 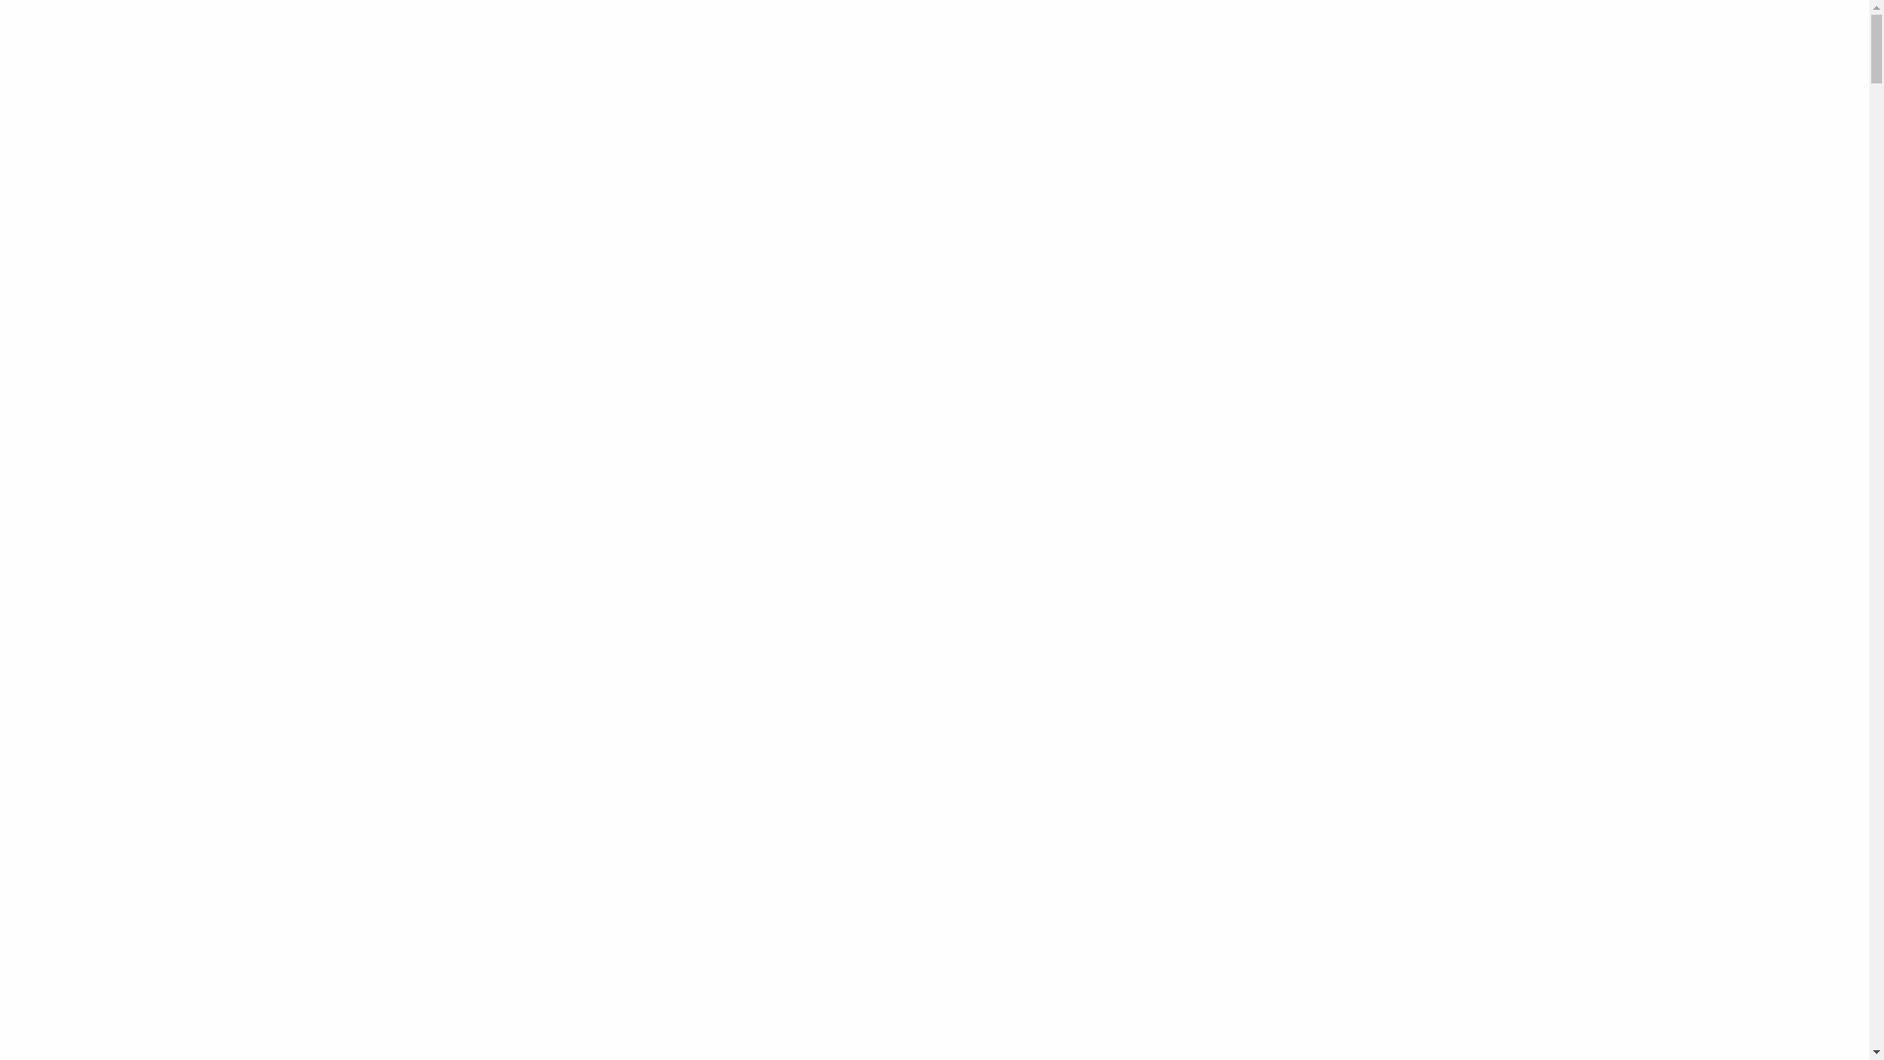 What do you see at coordinates (738, 273) in the screenshot?
I see `Hairstyle Melo` at bounding box center [738, 273].